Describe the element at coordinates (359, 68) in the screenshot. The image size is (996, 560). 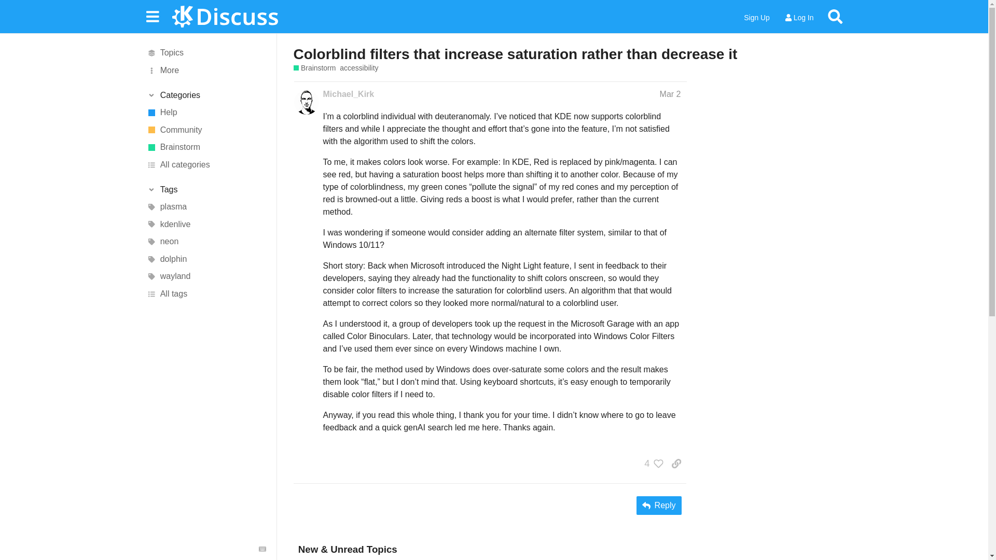
I see `accessibility` at that location.